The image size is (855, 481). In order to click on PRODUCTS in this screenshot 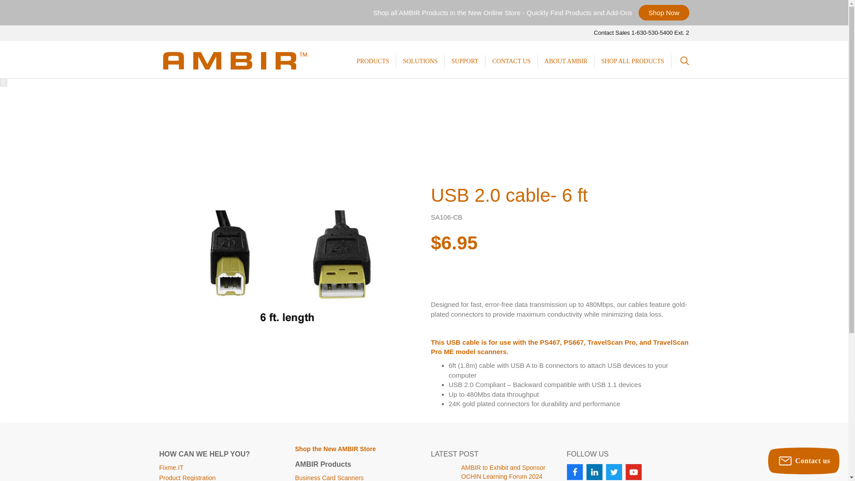, I will do `click(372, 61)`.